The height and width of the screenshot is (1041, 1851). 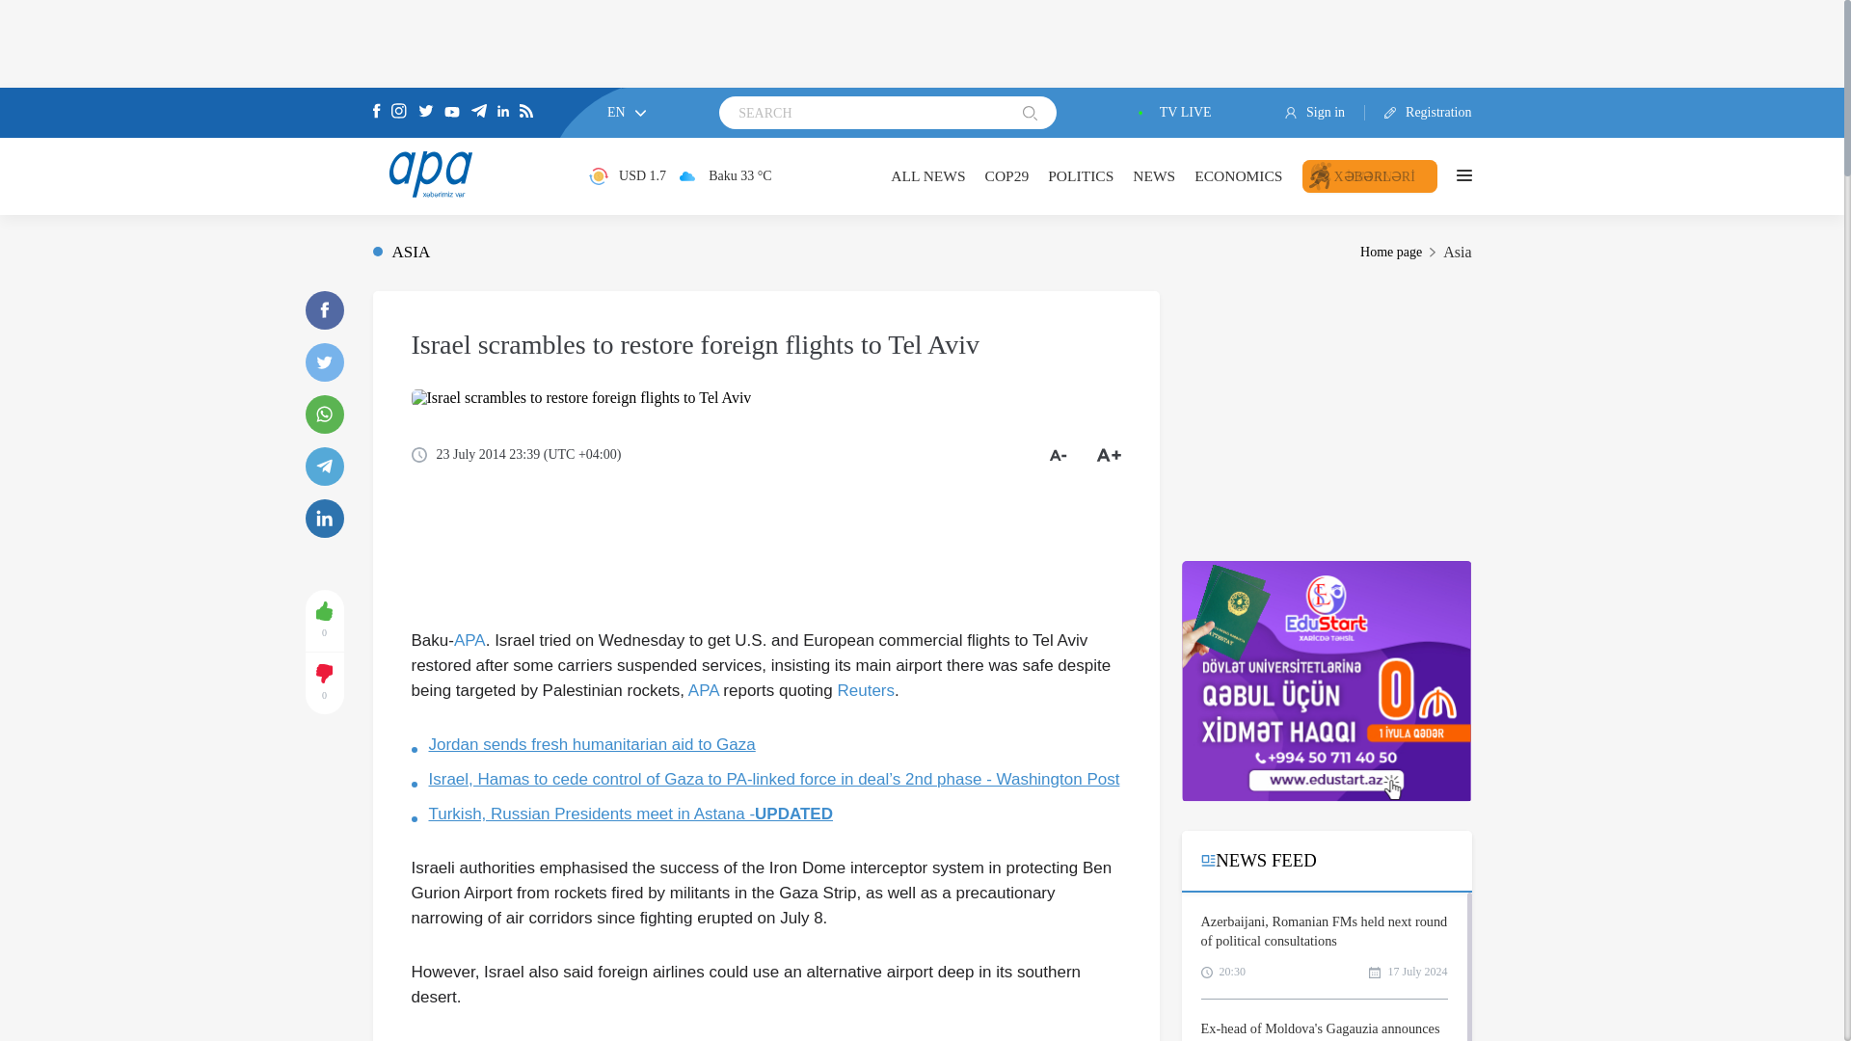 What do you see at coordinates (1171, 113) in the screenshot?
I see `TV LIVE` at bounding box center [1171, 113].